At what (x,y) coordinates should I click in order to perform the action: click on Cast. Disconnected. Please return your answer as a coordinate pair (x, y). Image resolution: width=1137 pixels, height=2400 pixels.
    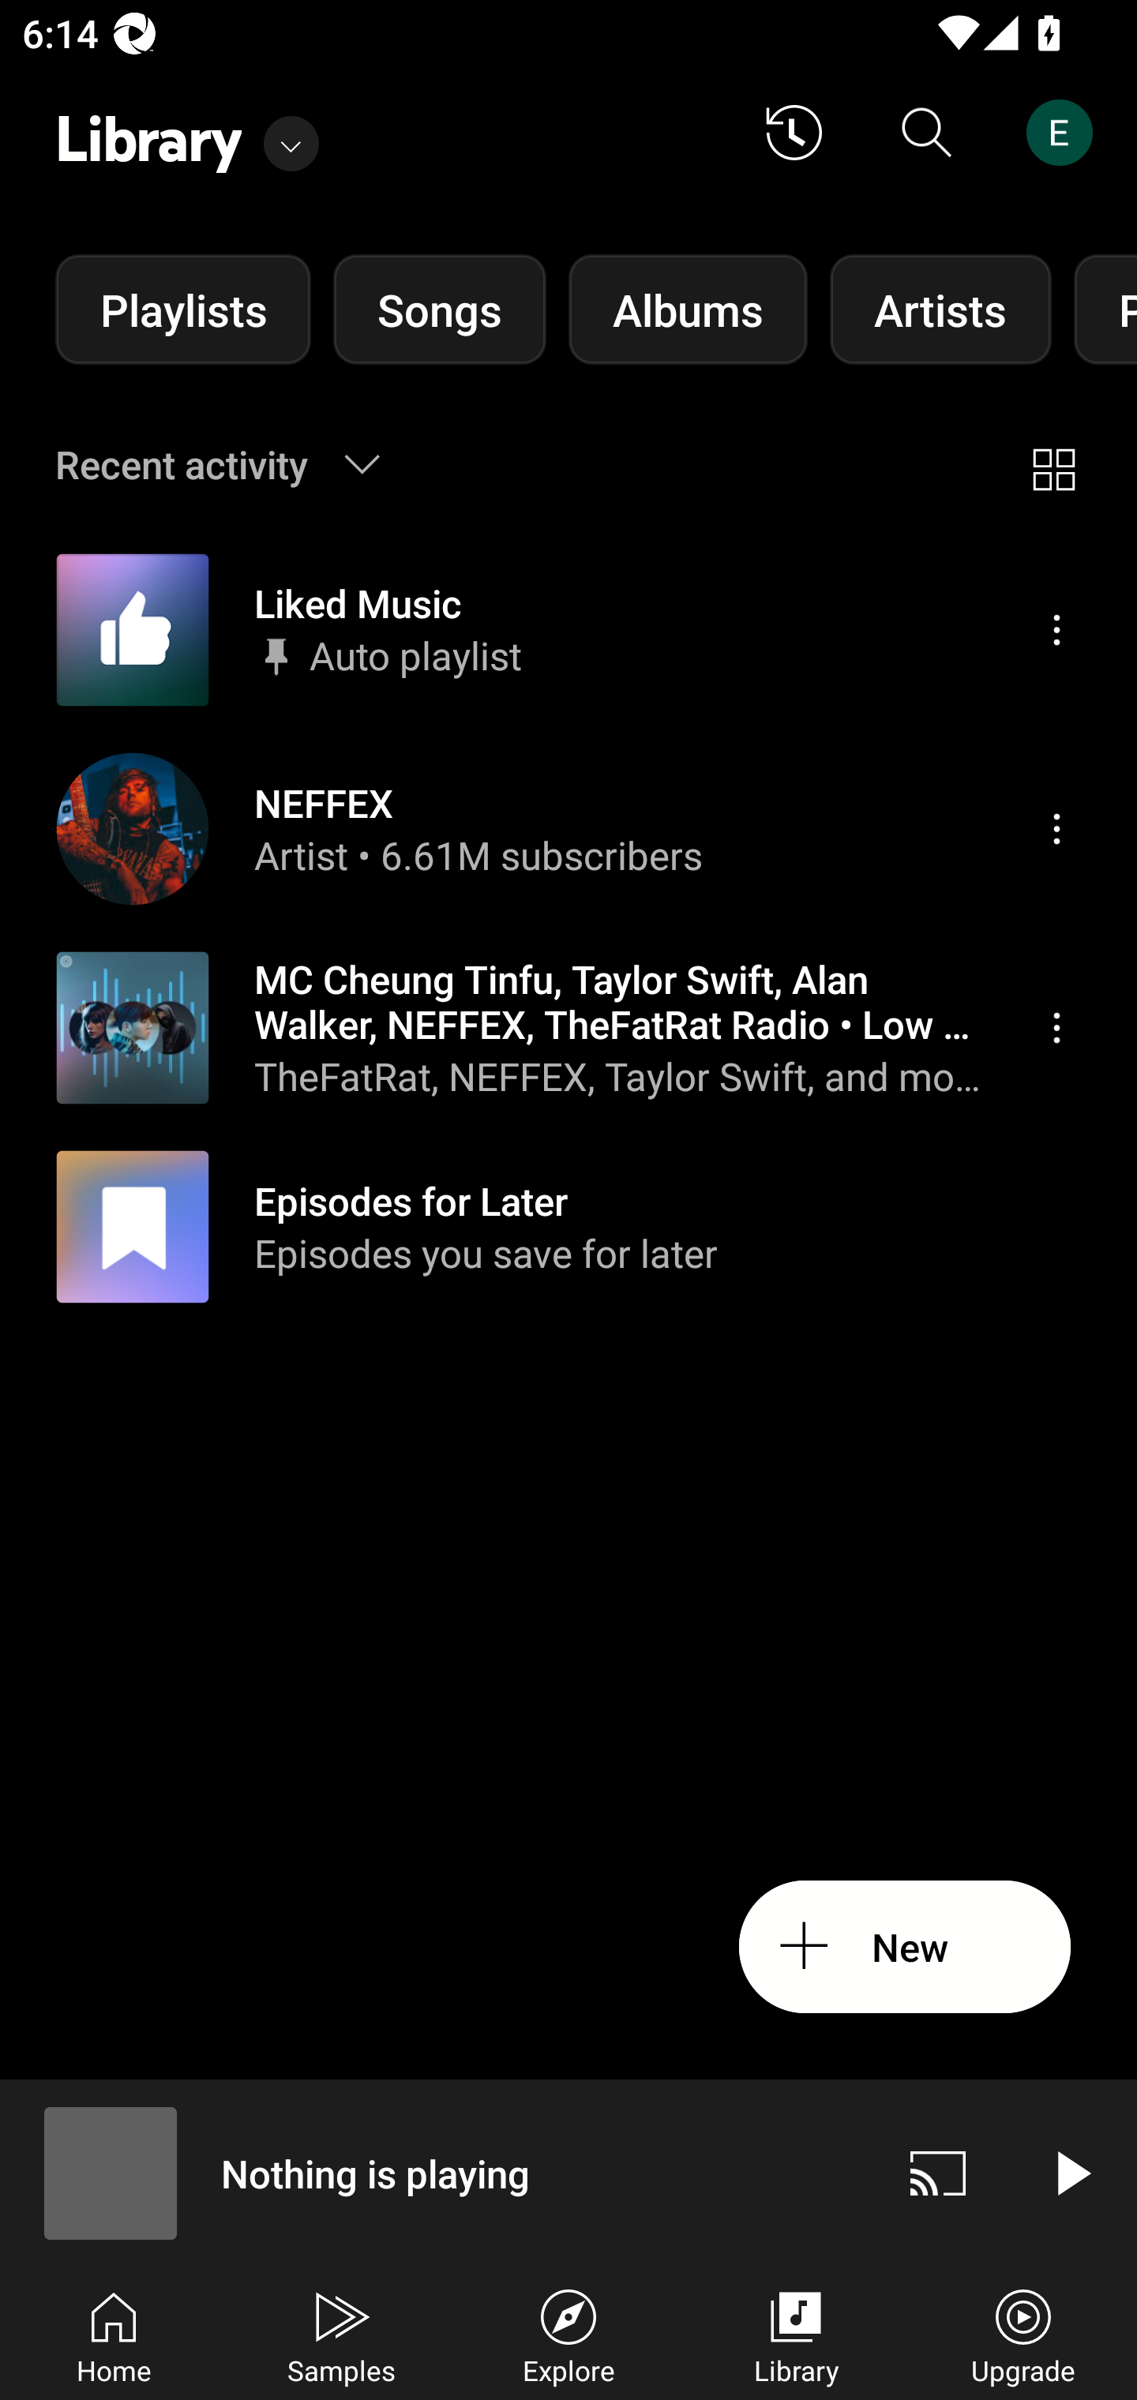
    Looking at the image, I should click on (938, 2173).